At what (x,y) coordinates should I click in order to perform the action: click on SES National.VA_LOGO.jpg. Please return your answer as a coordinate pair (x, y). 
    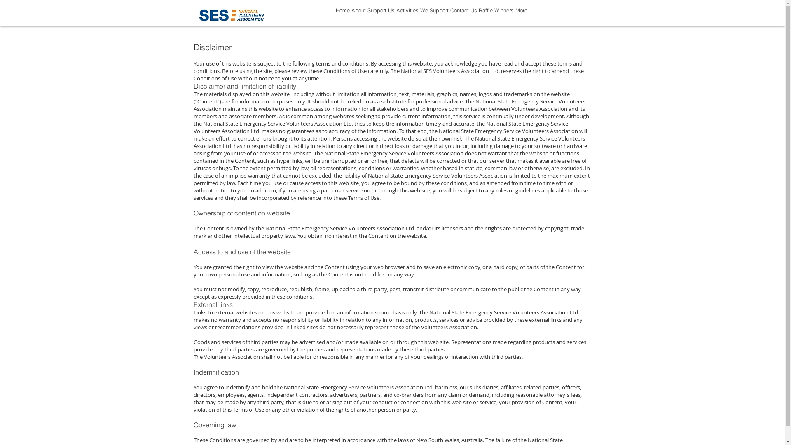
    Looking at the image, I should click on (232, 15).